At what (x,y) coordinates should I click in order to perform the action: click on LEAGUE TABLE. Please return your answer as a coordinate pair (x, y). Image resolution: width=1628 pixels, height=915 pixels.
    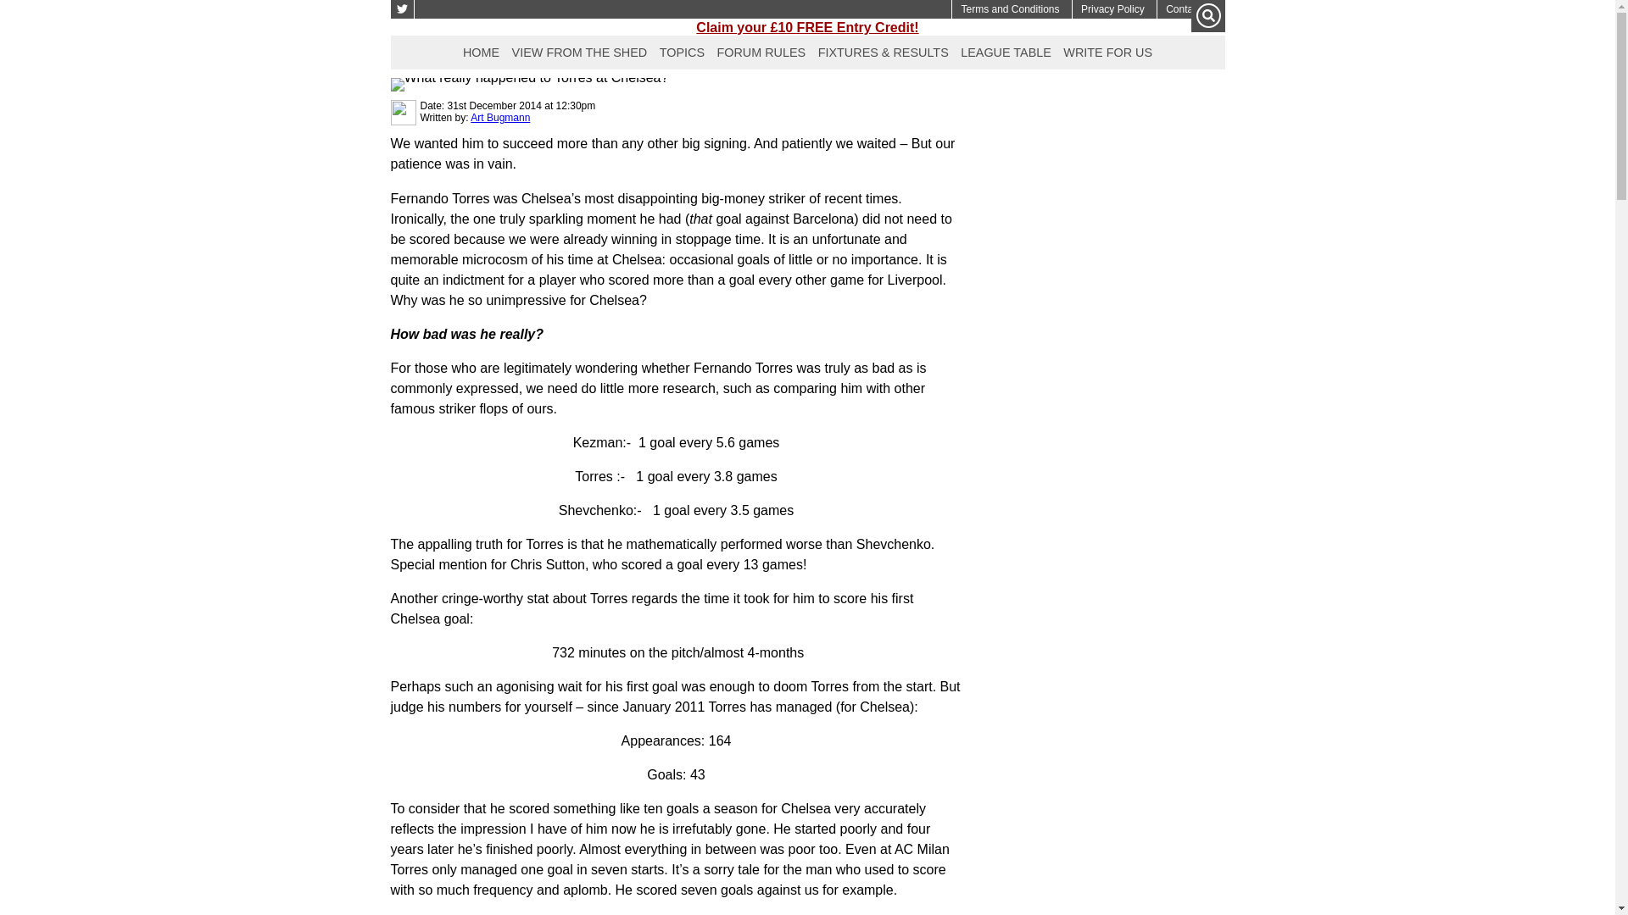
    Looking at the image, I should click on (1006, 50).